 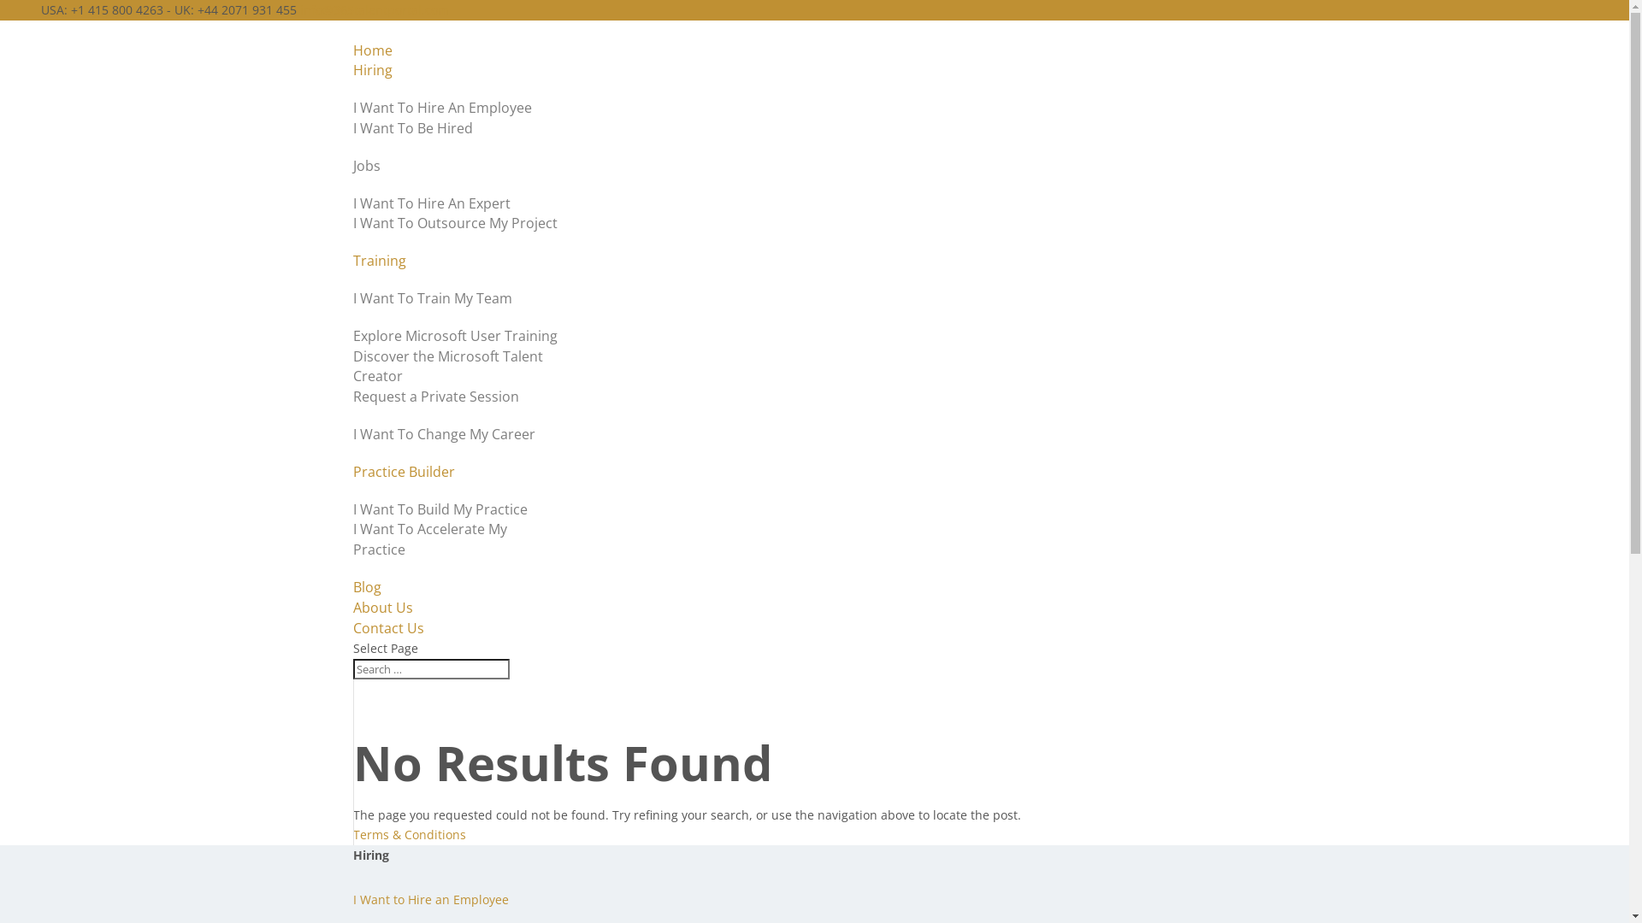 I want to click on Discover the Microsoft Talent Creator, so click(x=447, y=367).